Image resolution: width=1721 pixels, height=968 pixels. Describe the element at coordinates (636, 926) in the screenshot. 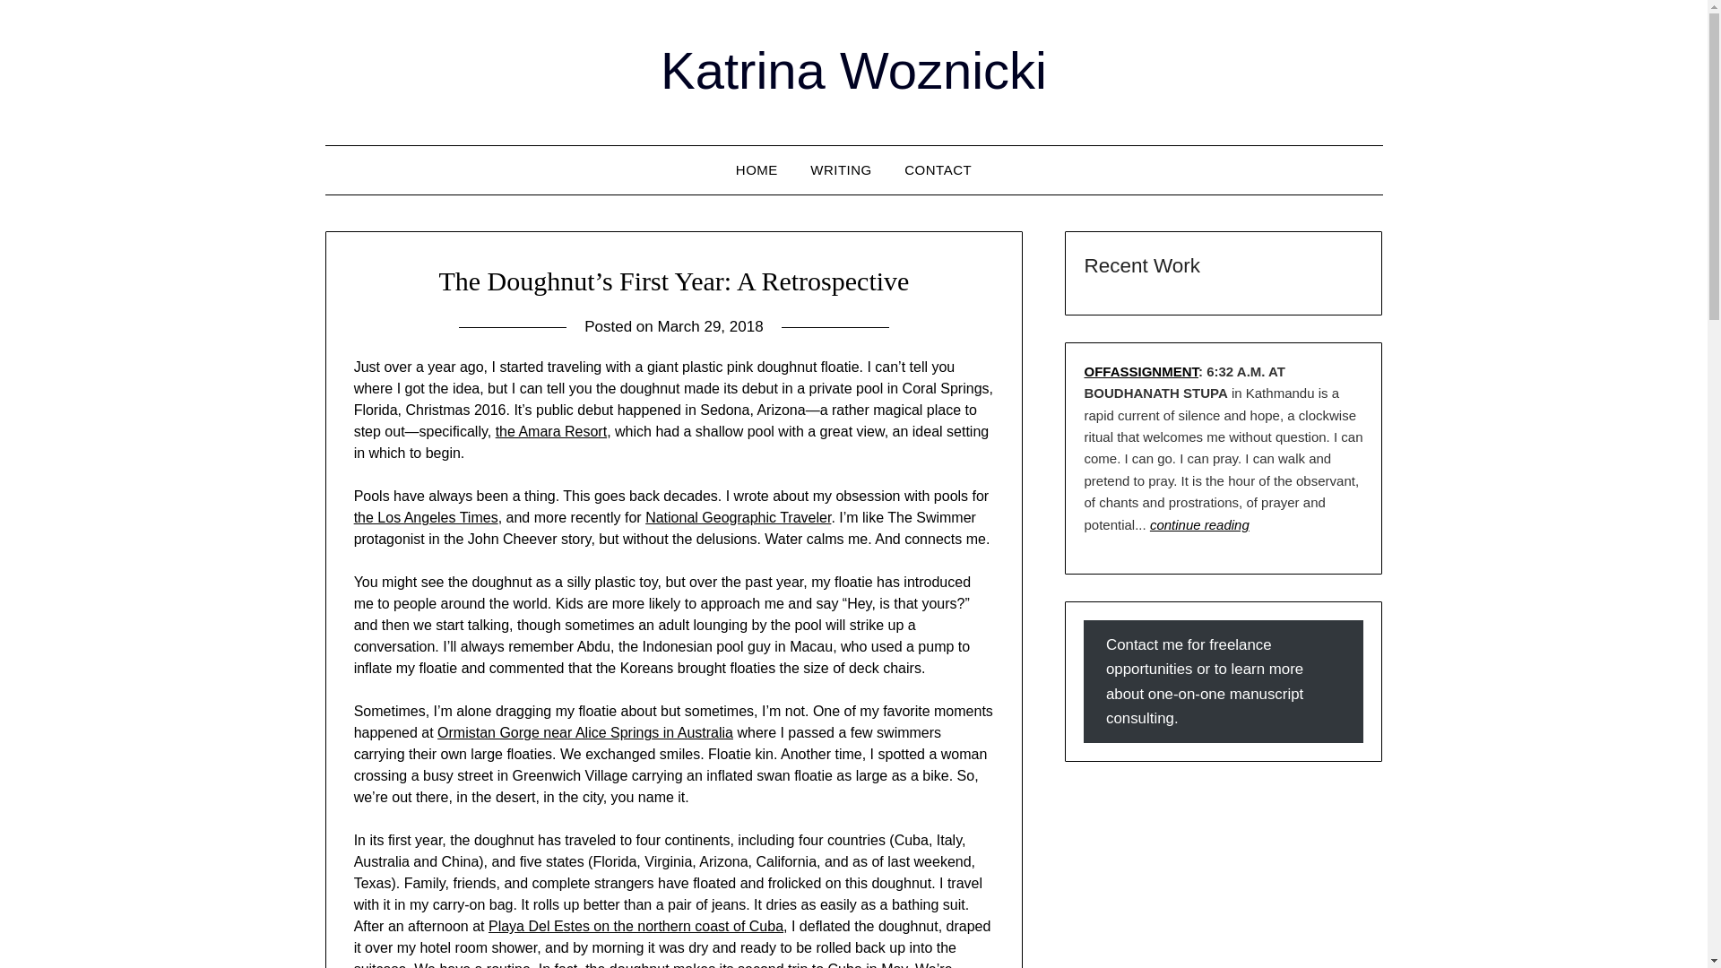

I see `Playa Del Estes on the northern coast of Cuba` at that location.